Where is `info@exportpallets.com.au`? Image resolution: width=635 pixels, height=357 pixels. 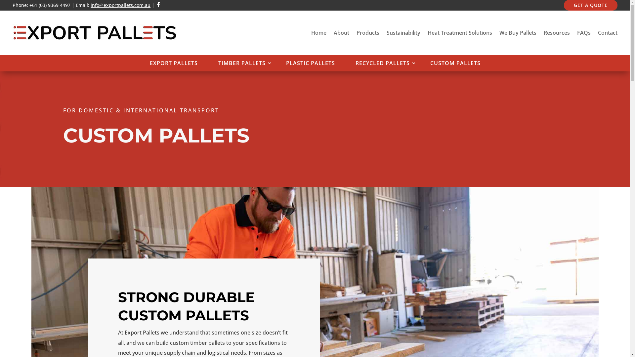 info@exportpallets.com.au is located at coordinates (120, 5).